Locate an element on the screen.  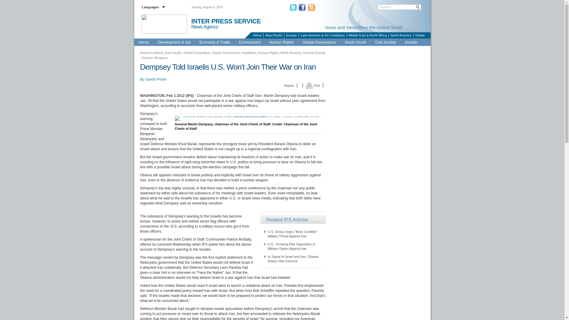
Global is located at coordinates (420, 35).